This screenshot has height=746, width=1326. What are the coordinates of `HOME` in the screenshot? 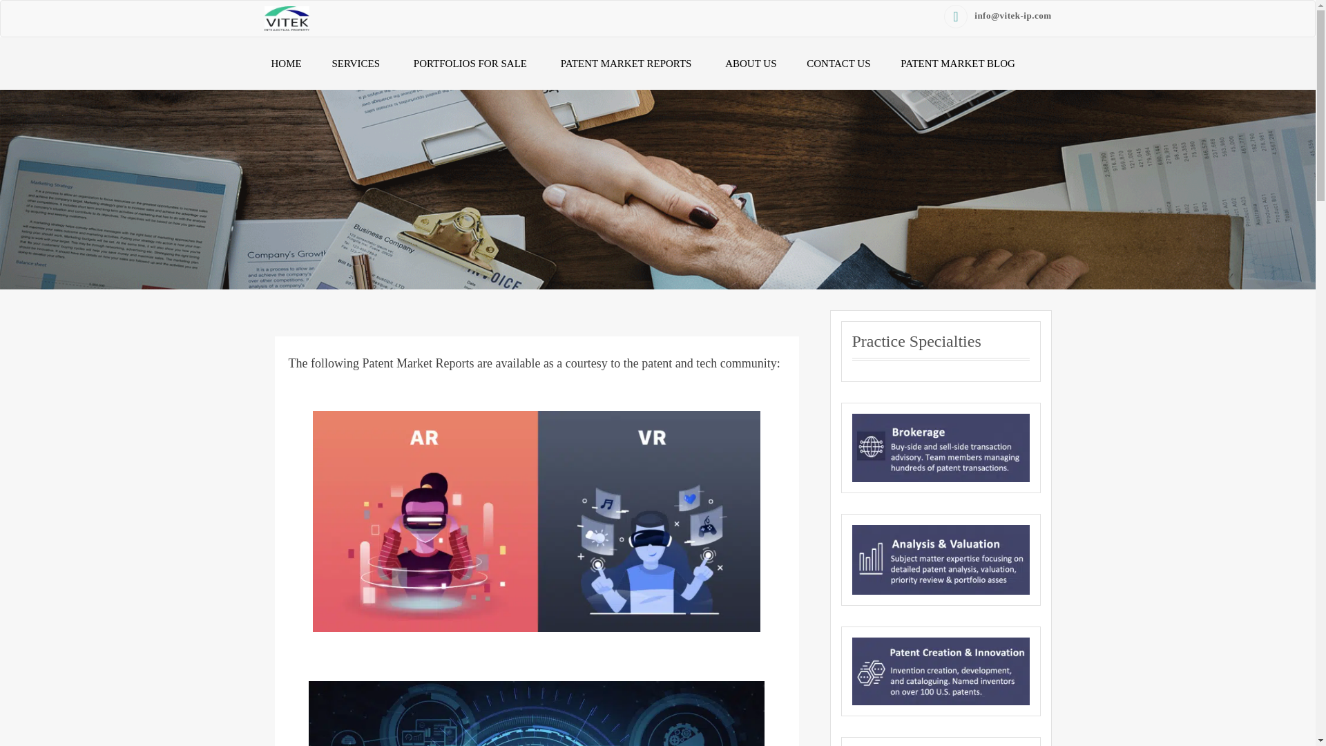 It's located at (286, 64).